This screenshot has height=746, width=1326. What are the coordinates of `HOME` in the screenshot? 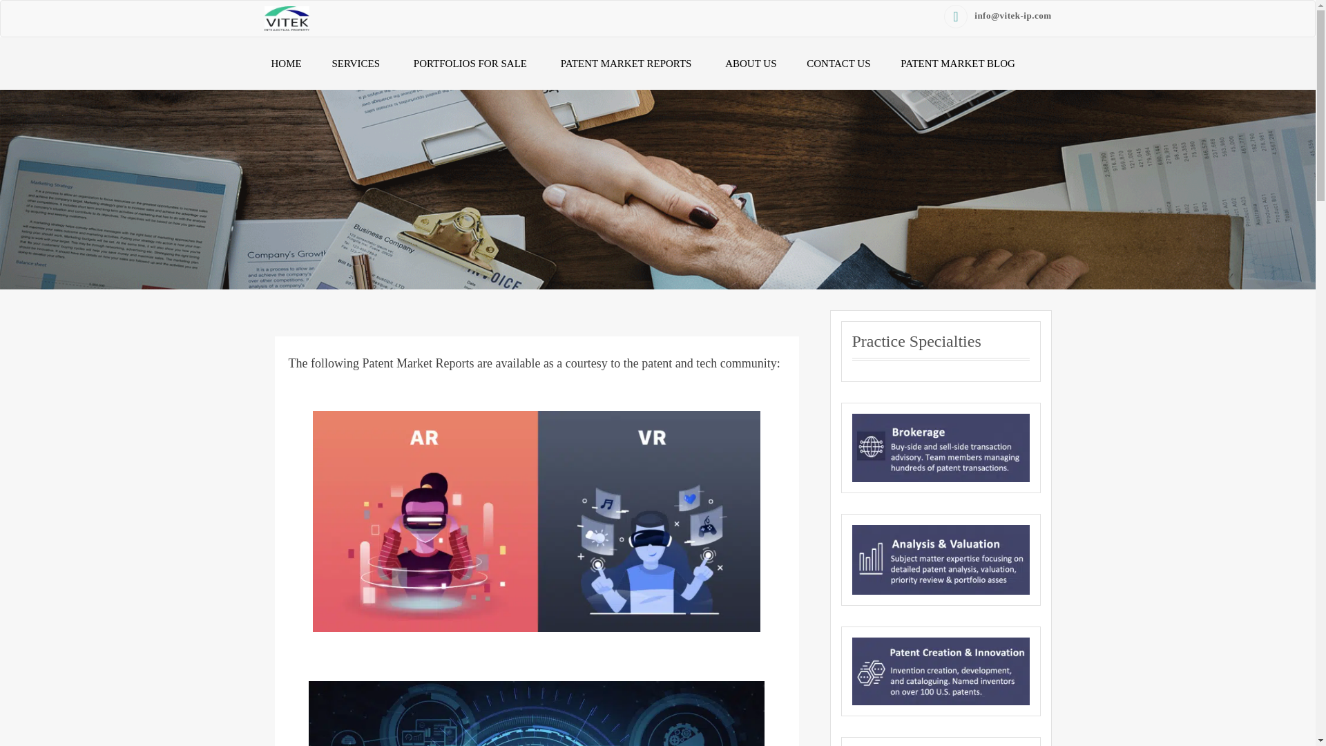 It's located at (286, 64).